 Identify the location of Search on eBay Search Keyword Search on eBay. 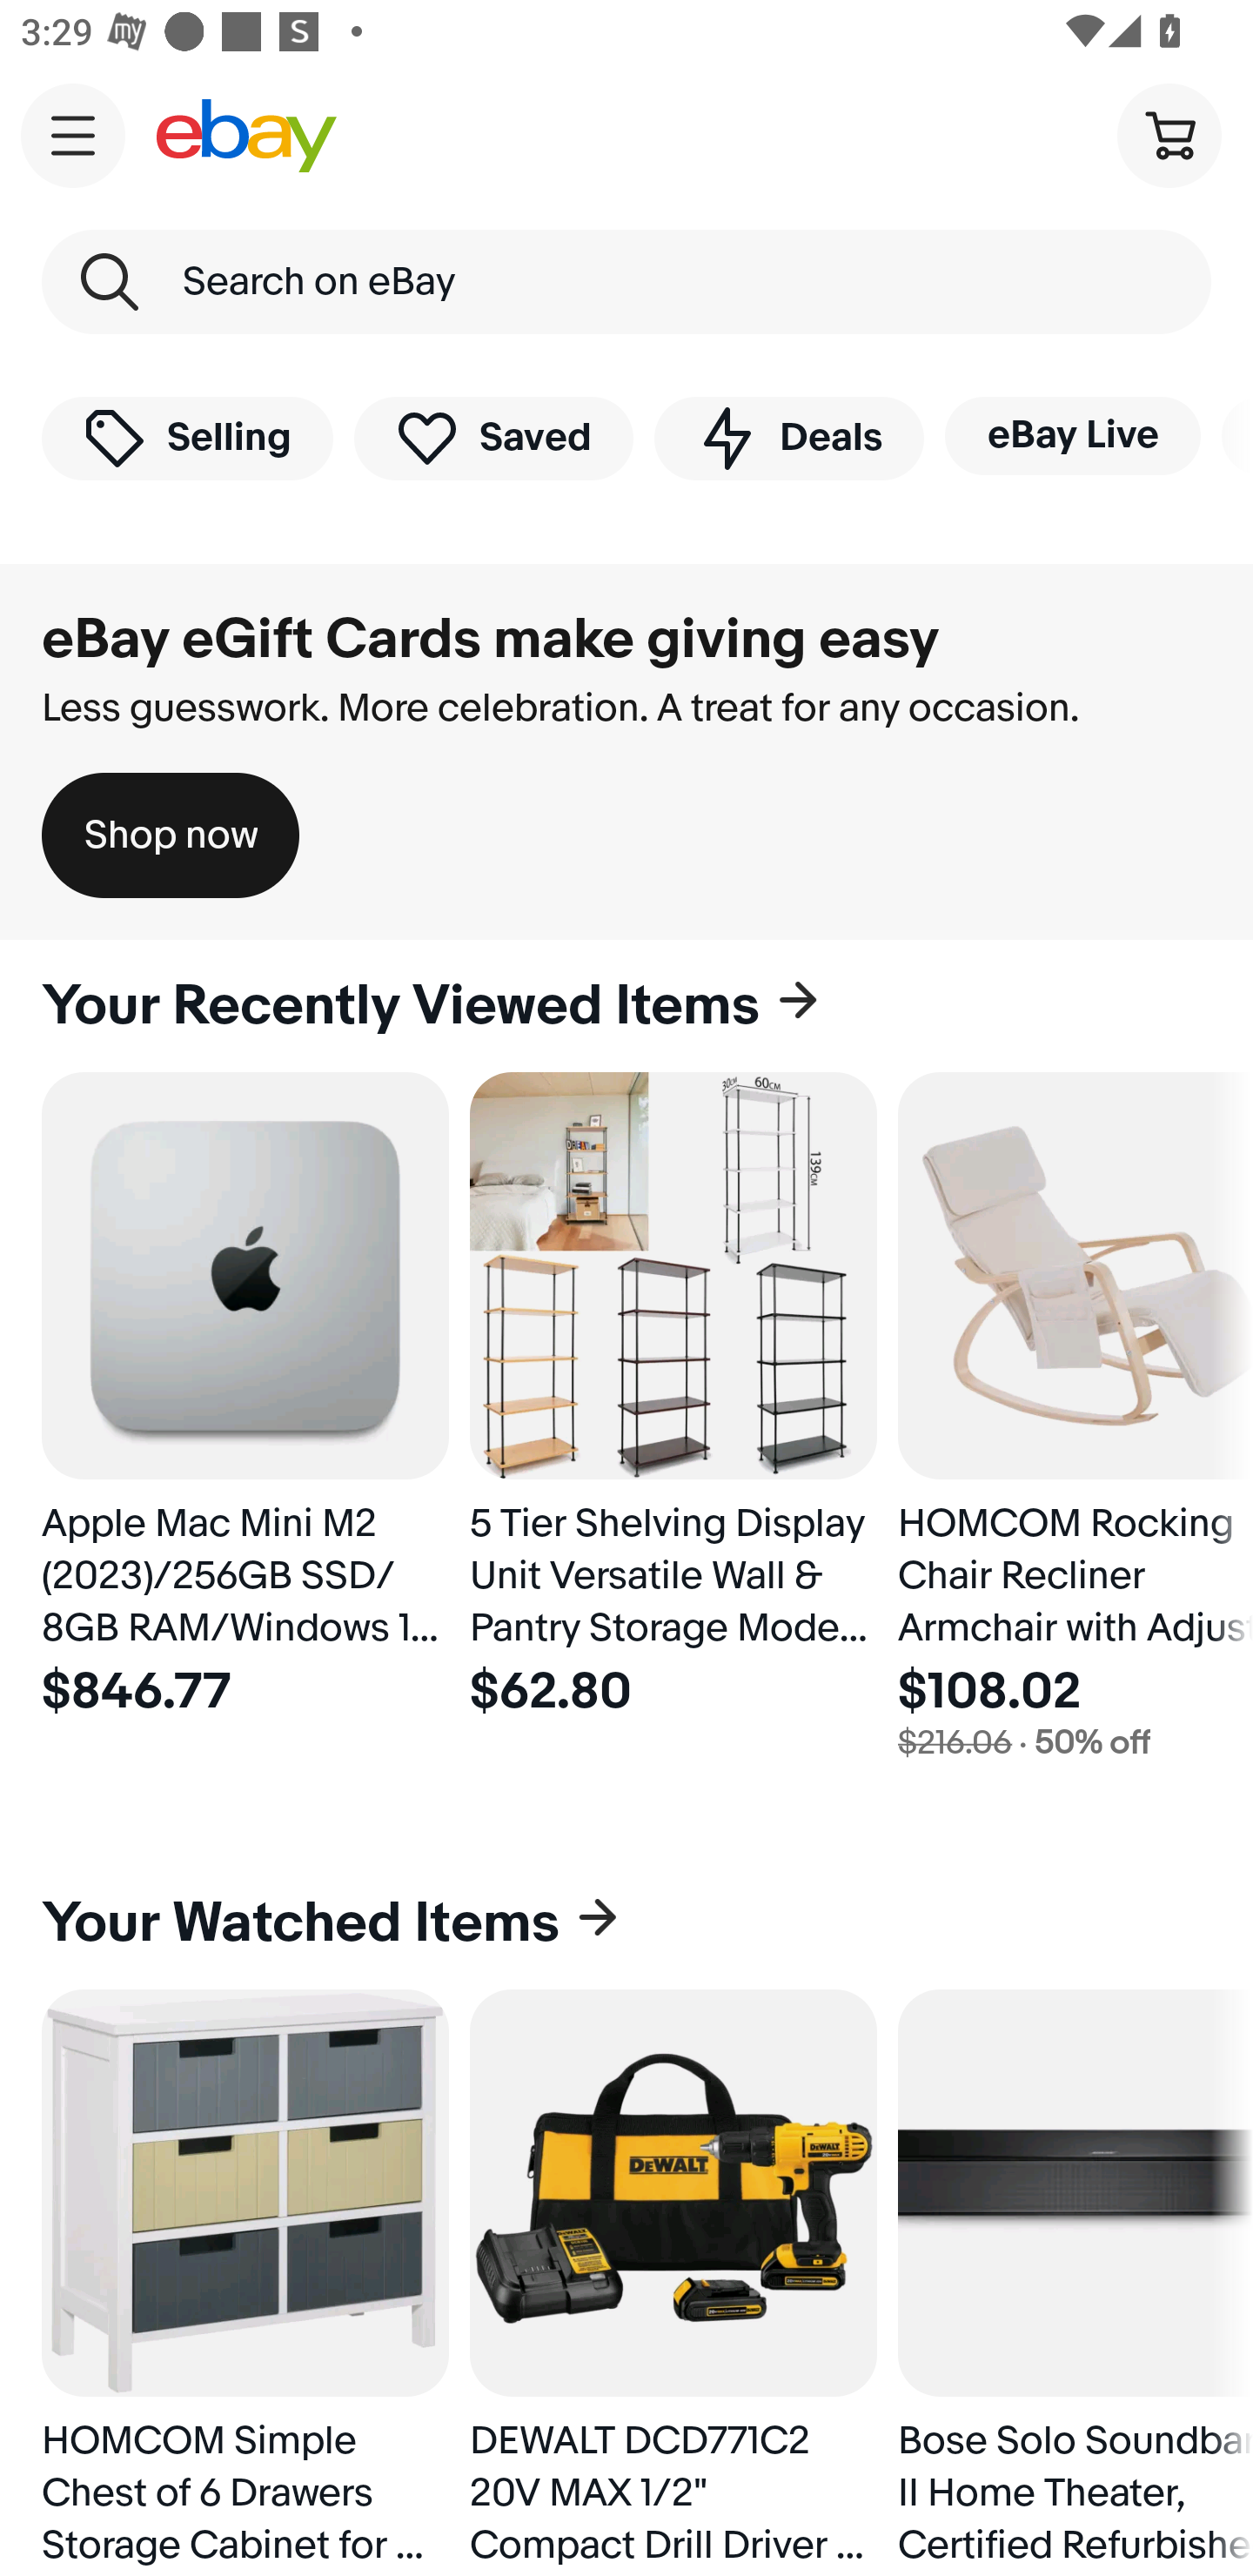
(626, 282).